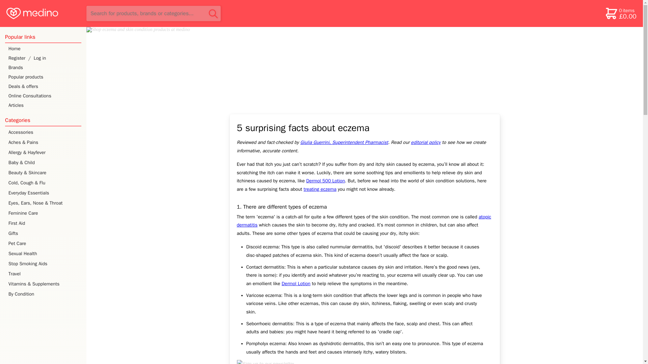 The width and height of the screenshot is (648, 364). What do you see at coordinates (44, 132) in the screenshot?
I see `Accessories` at bounding box center [44, 132].